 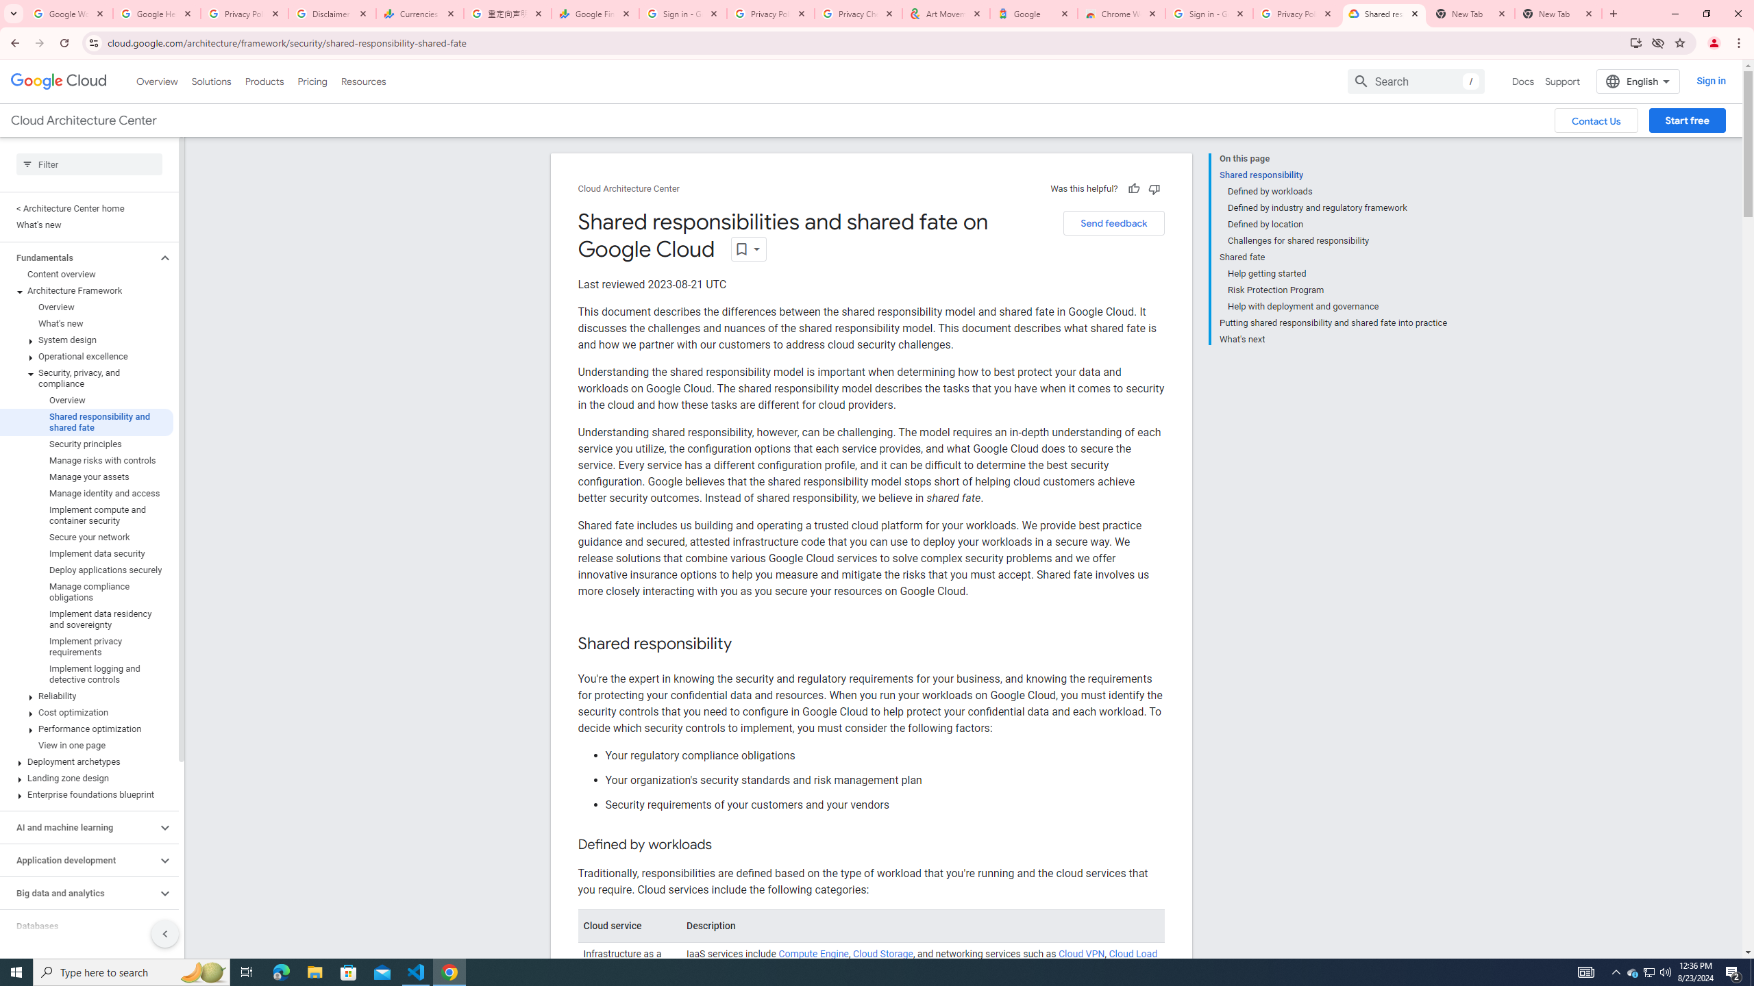 What do you see at coordinates (86, 553) in the screenshot?
I see `Implement data security` at bounding box center [86, 553].